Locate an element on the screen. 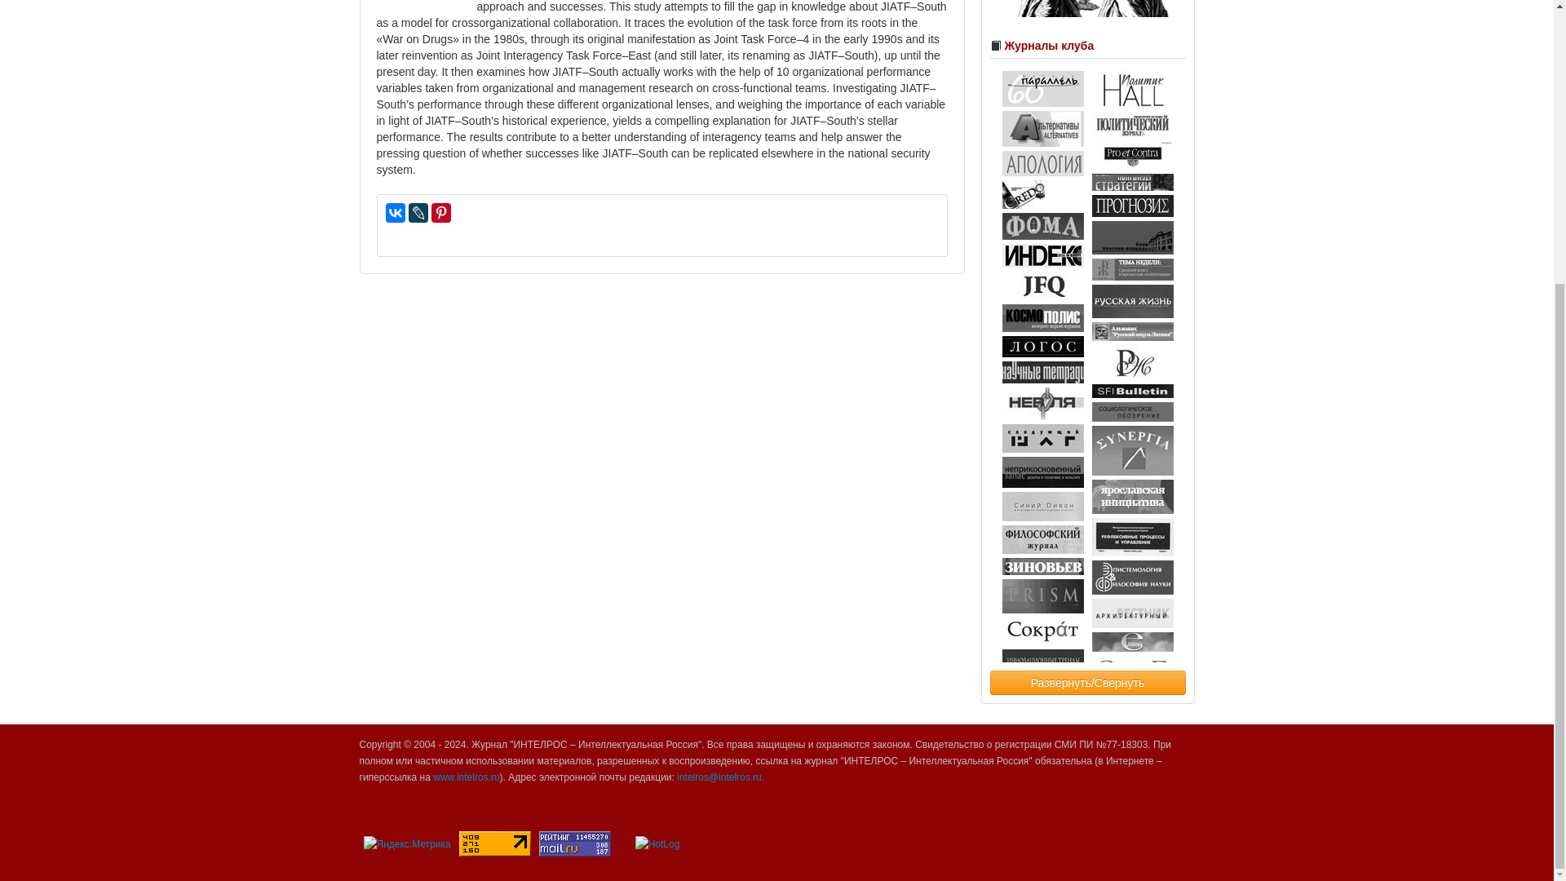  Pinterest is located at coordinates (440, 213).